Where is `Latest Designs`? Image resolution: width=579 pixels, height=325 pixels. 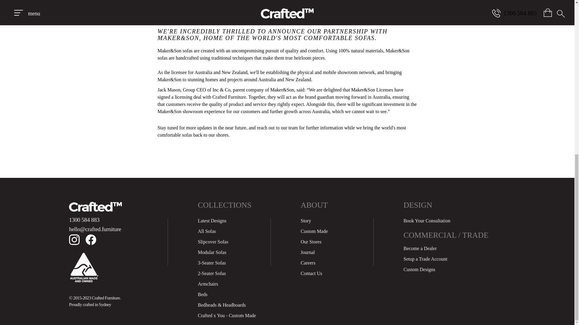 Latest Designs is located at coordinates (212, 220).